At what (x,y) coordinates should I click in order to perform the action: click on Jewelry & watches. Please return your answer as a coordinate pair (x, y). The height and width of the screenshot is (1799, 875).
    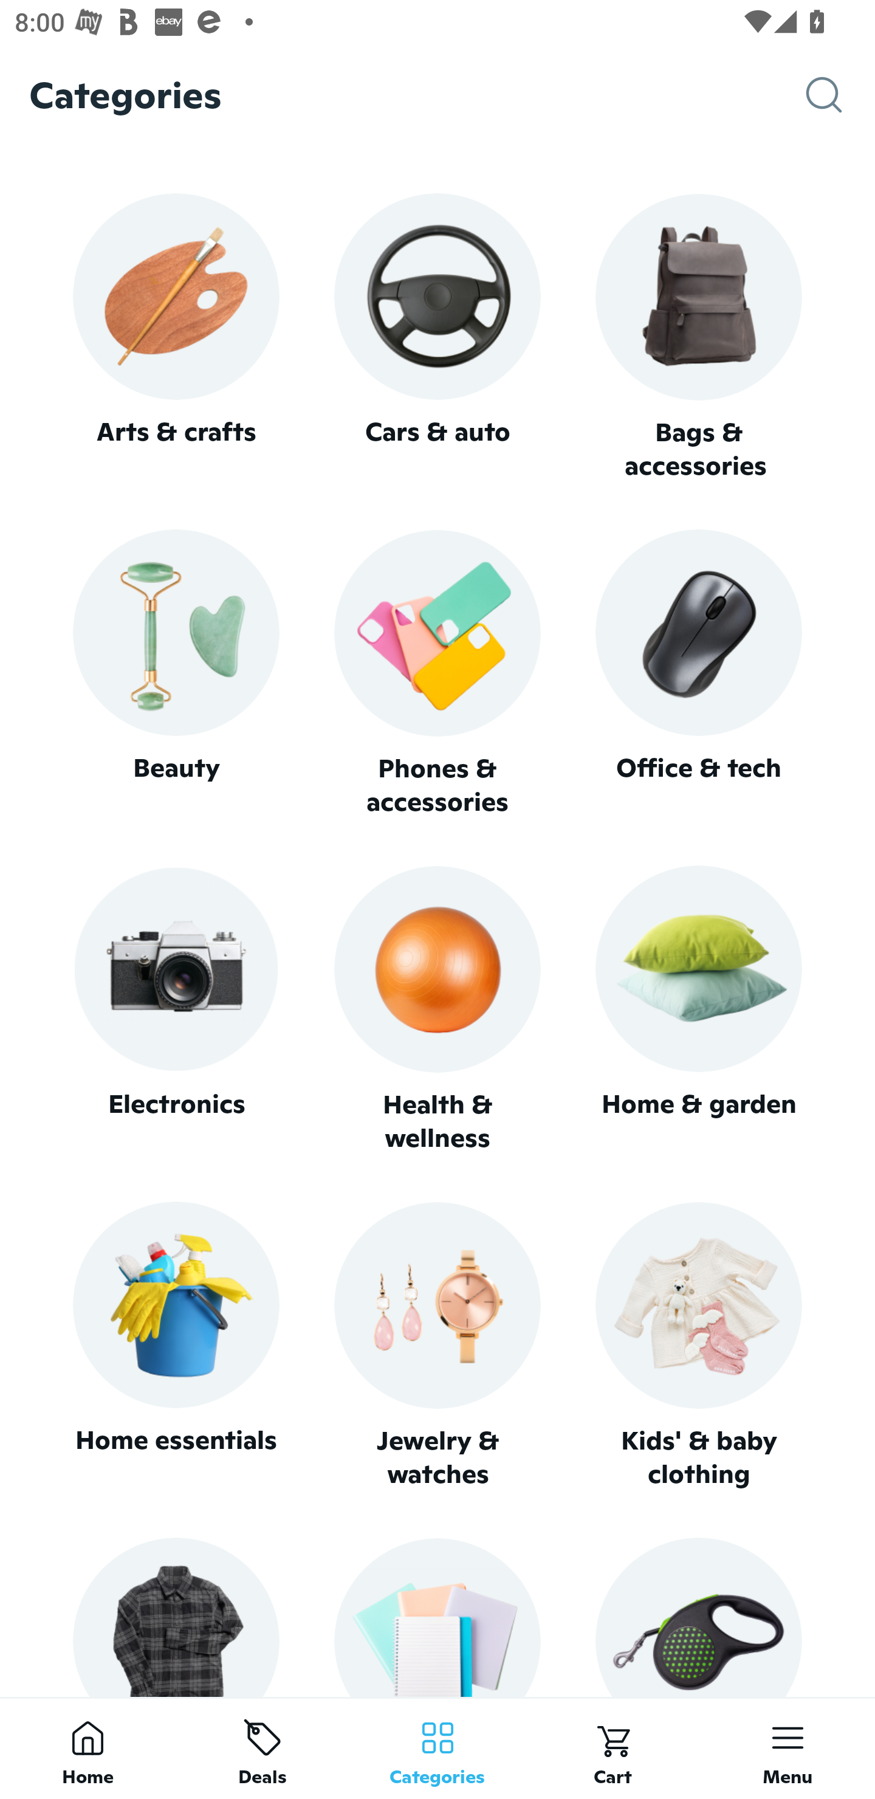
    Looking at the image, I should click on (437, 1346).